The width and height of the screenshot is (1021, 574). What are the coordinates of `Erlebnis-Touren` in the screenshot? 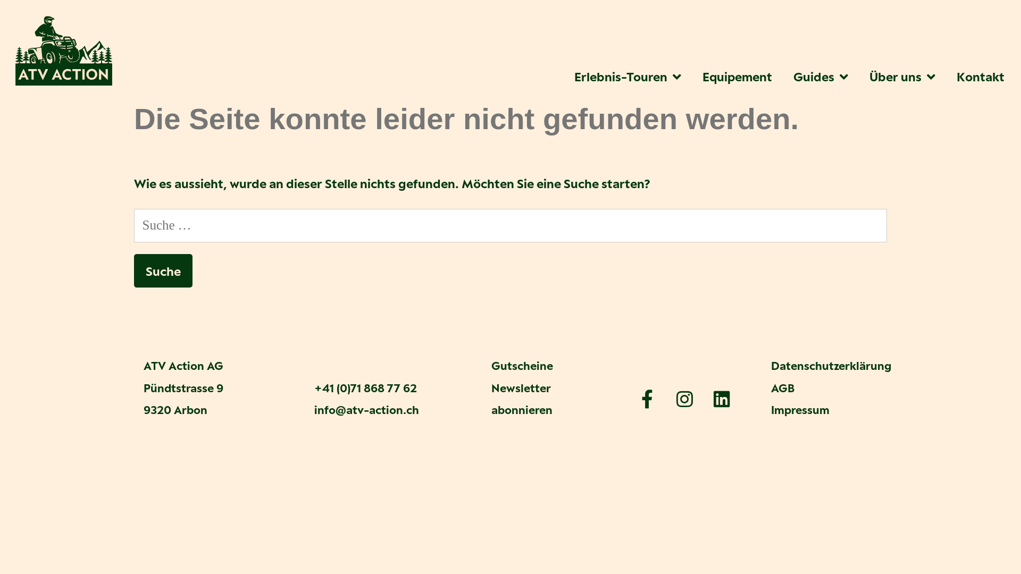 It's located at (627, 77).